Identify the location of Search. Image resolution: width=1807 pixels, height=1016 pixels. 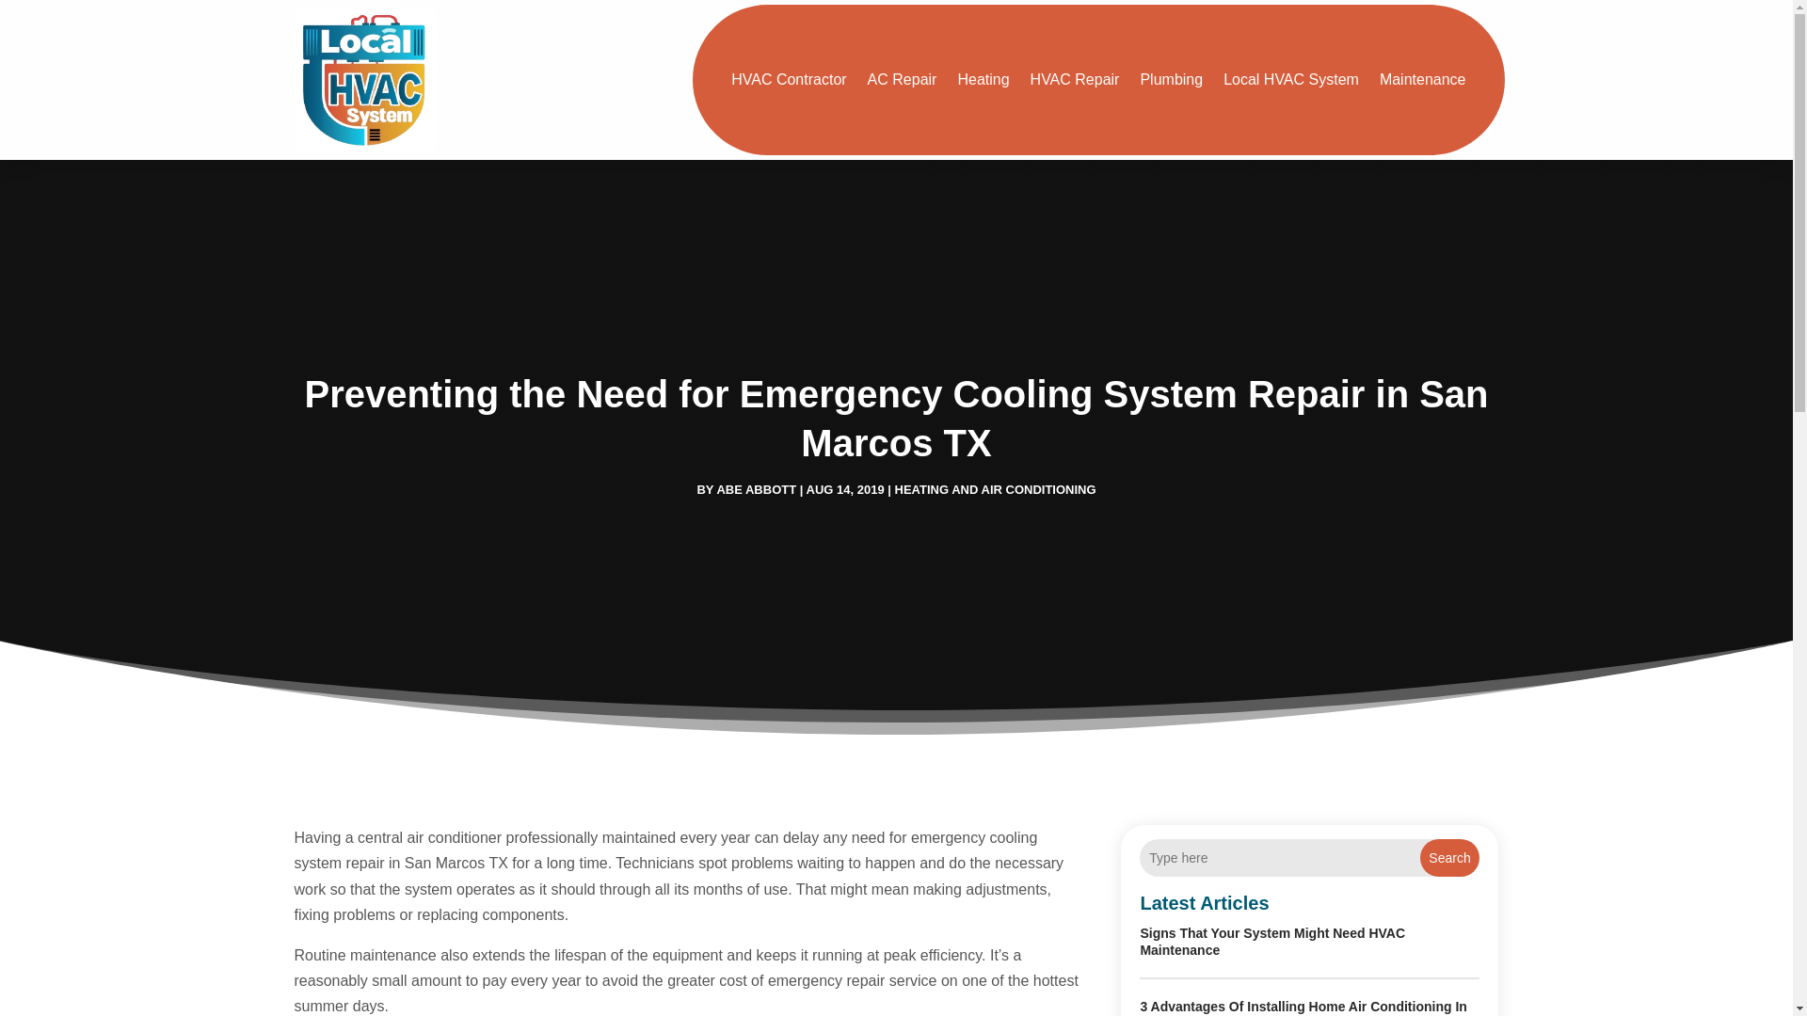
(1449, 858).